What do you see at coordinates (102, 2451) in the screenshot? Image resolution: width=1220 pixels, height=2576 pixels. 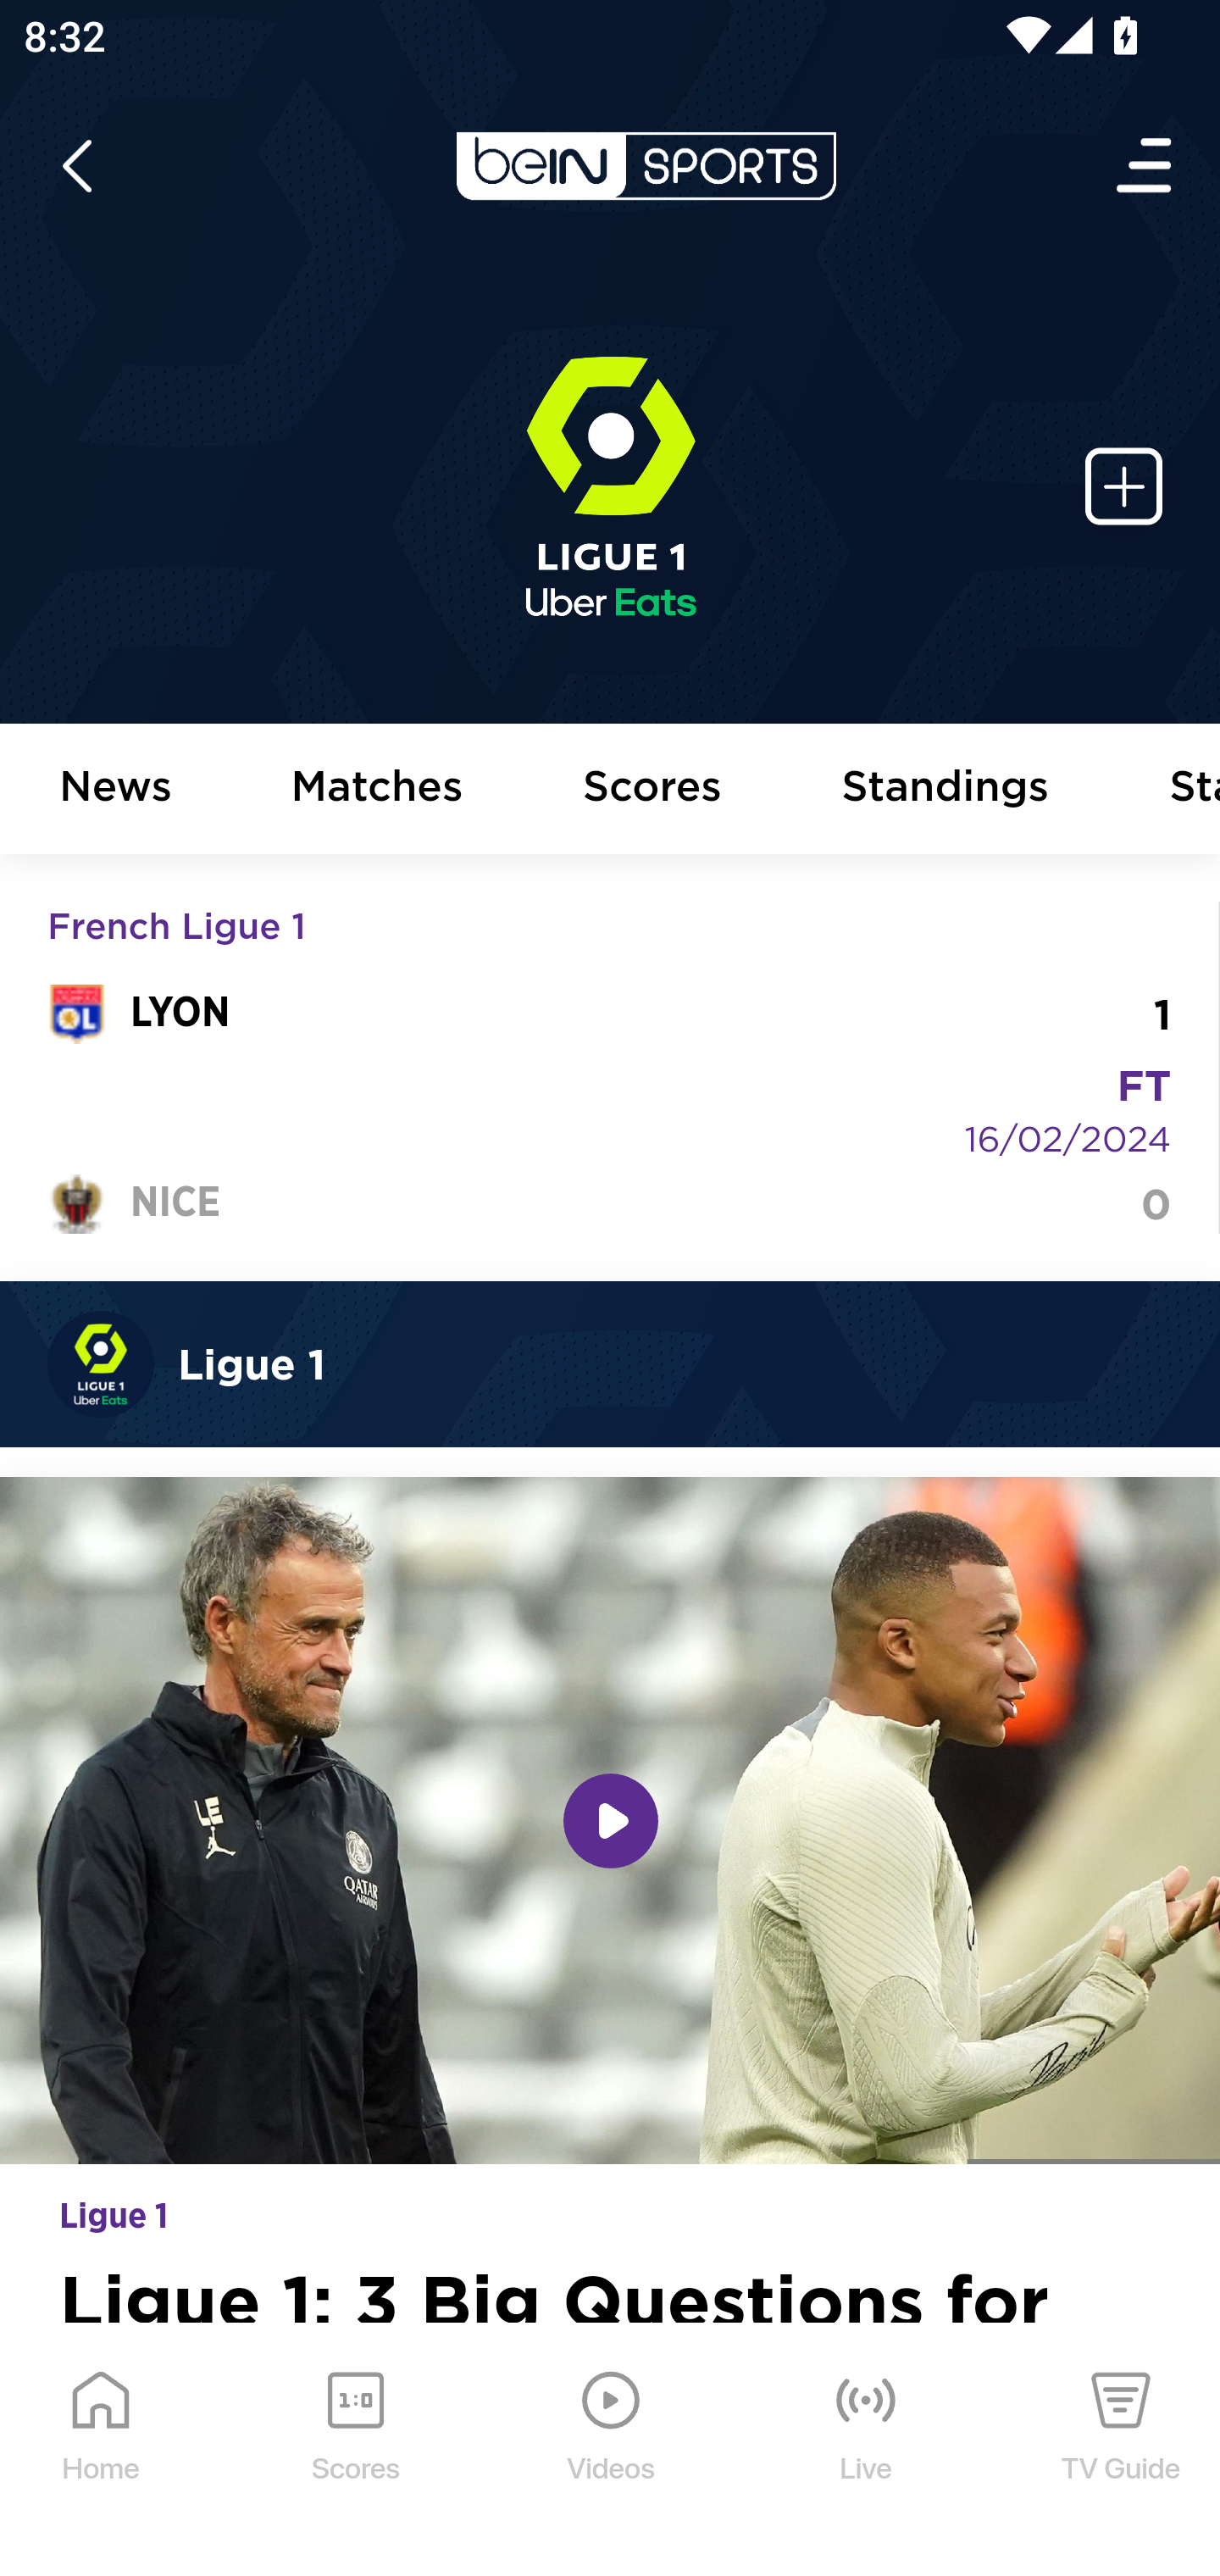 I see `Home Home Icon Home` at bounding box center [102, 2451].